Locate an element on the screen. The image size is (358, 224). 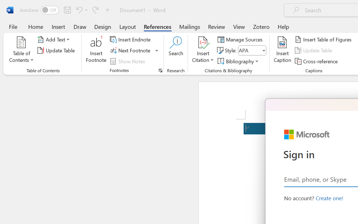
Insert Footnote is located at coordinates (96, 50).